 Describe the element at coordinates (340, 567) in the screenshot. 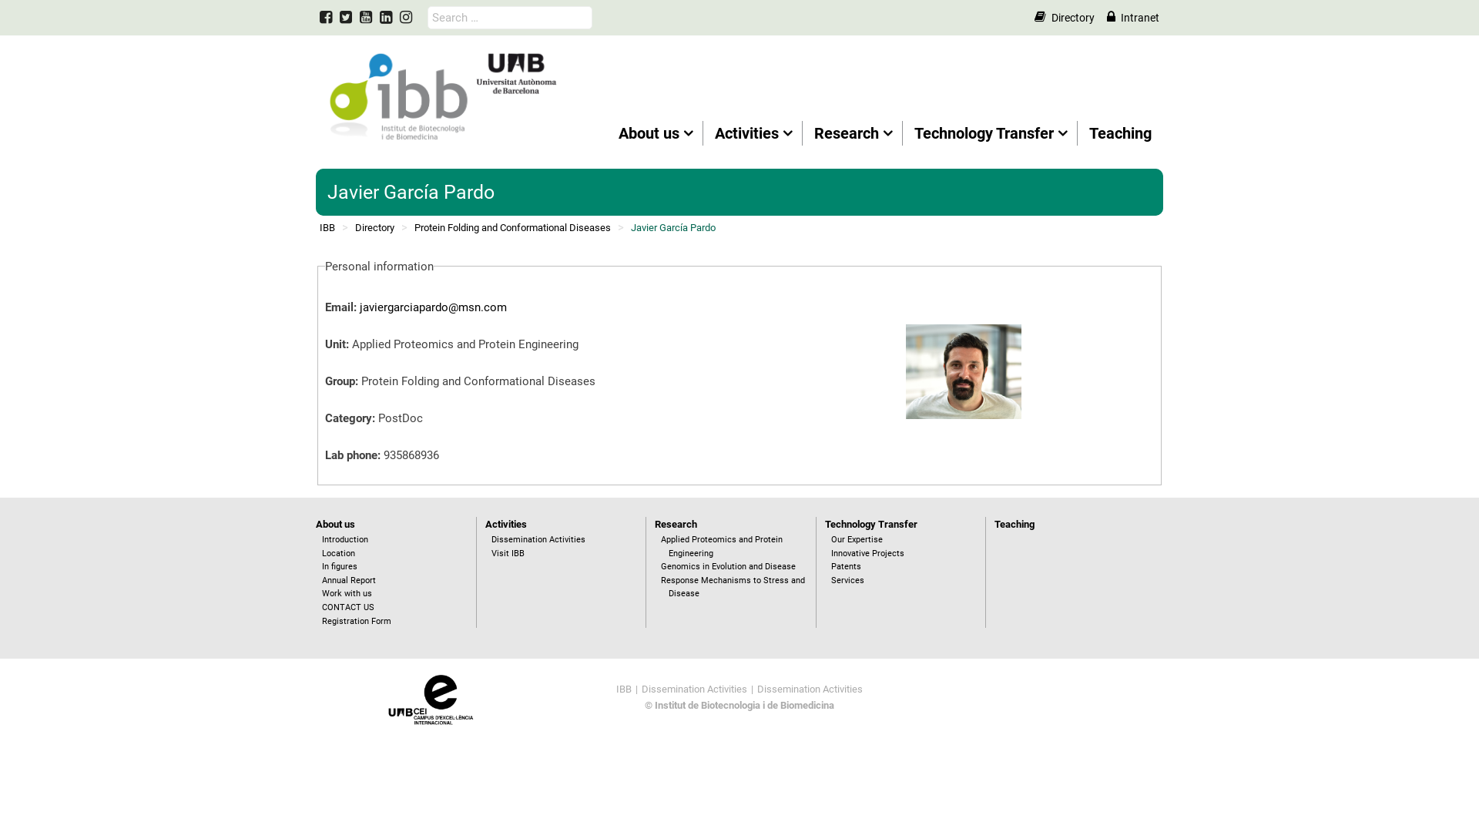

I see `In figures` at that location.